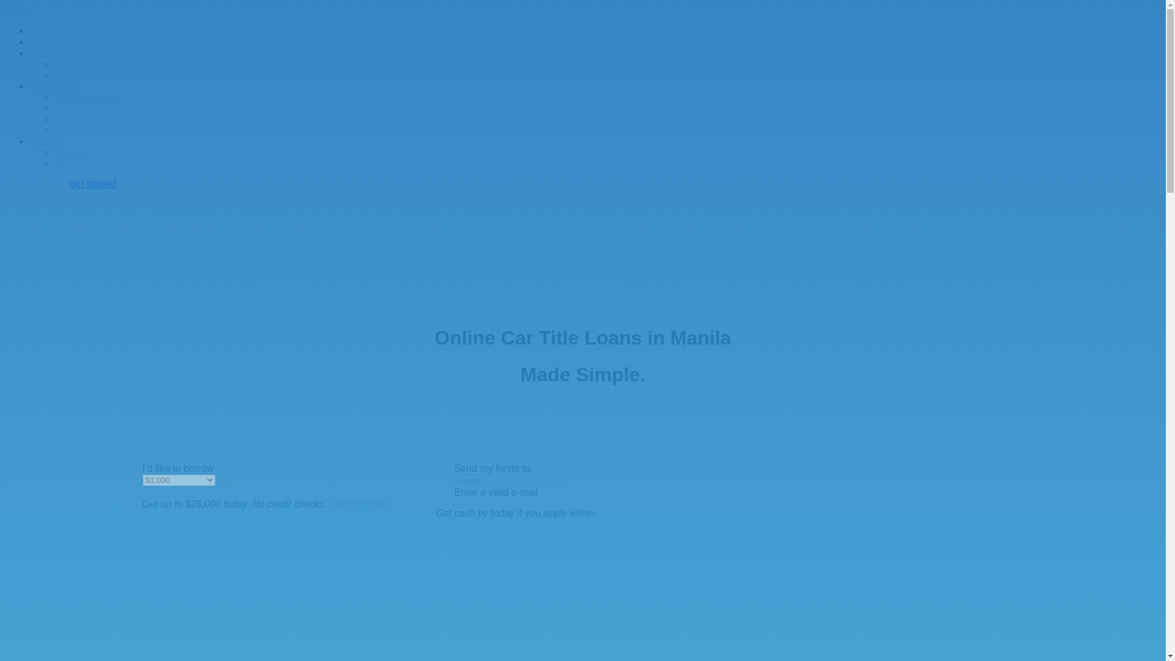  Describe the element at coordinates (58, 31) in the screenshot. I see `How it Works` at that location.